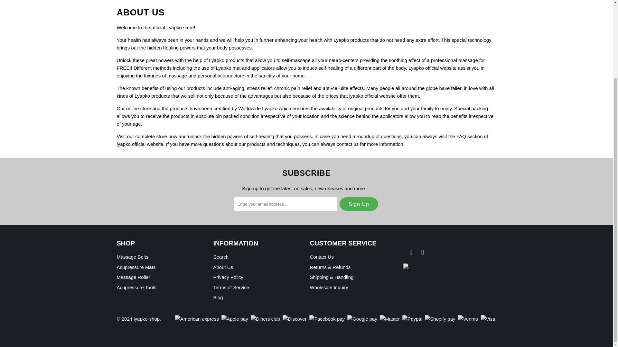 The width and height of the screenshot is (618, 347). What do you see at coordinates (359, 204) in the screenshot?
I see `Sign Up` at bounding box center [359, 204].